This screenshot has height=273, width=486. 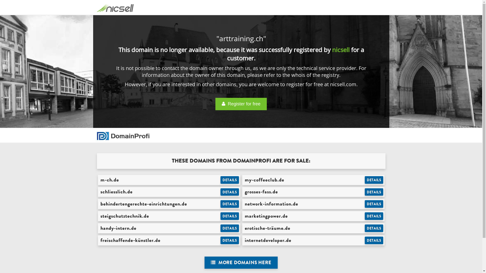 What do you see at coordinates (241, 263) in the screenshot?
I see `  MORE DOMAINS HERE` at bounding box center [241, 263].